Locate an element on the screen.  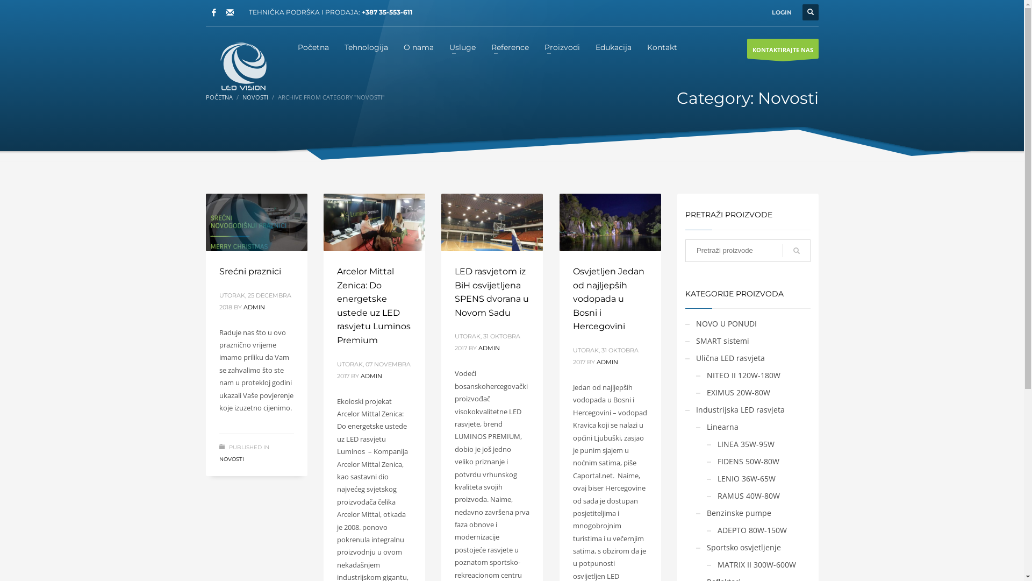
+387 35-553-611 is located at coordinates (387, 12).